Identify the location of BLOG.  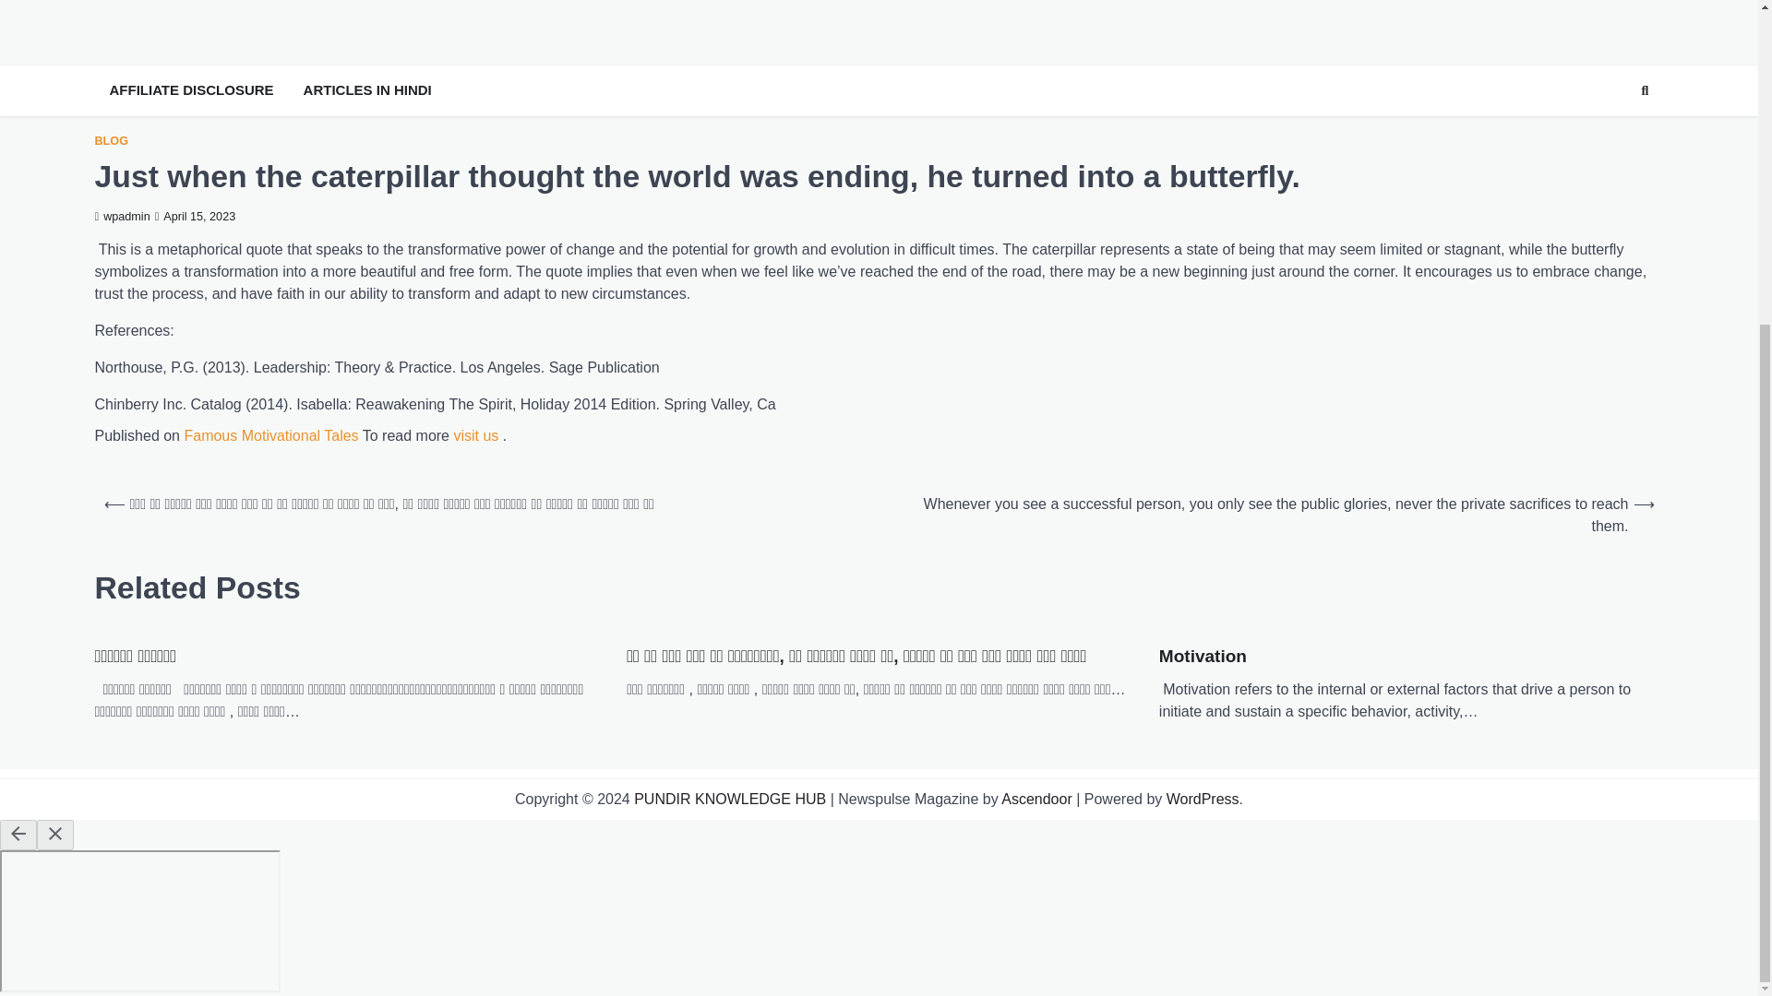
(111, 140).